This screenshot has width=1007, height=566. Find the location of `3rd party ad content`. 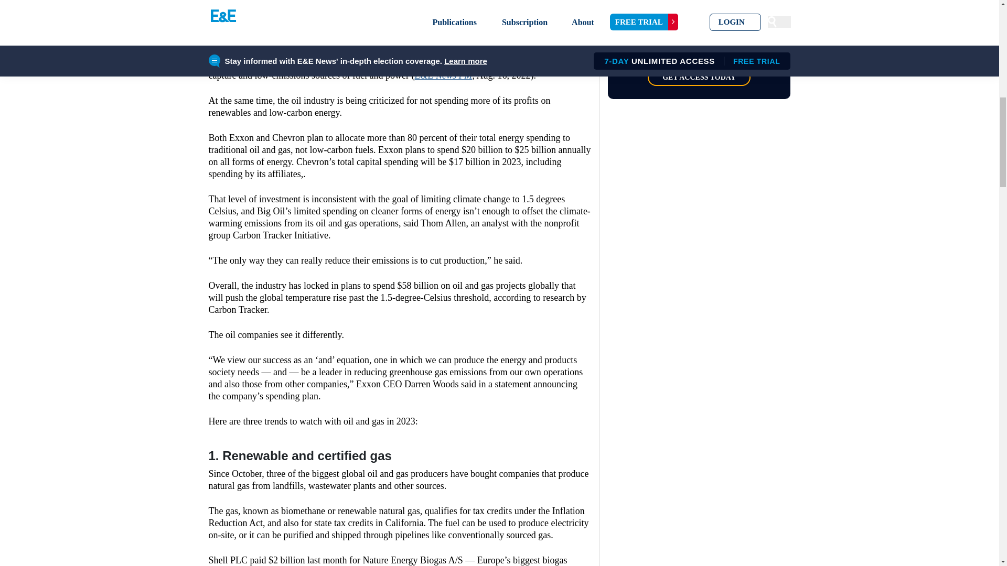

3rd party ad content is located at coordinates (400, 10).